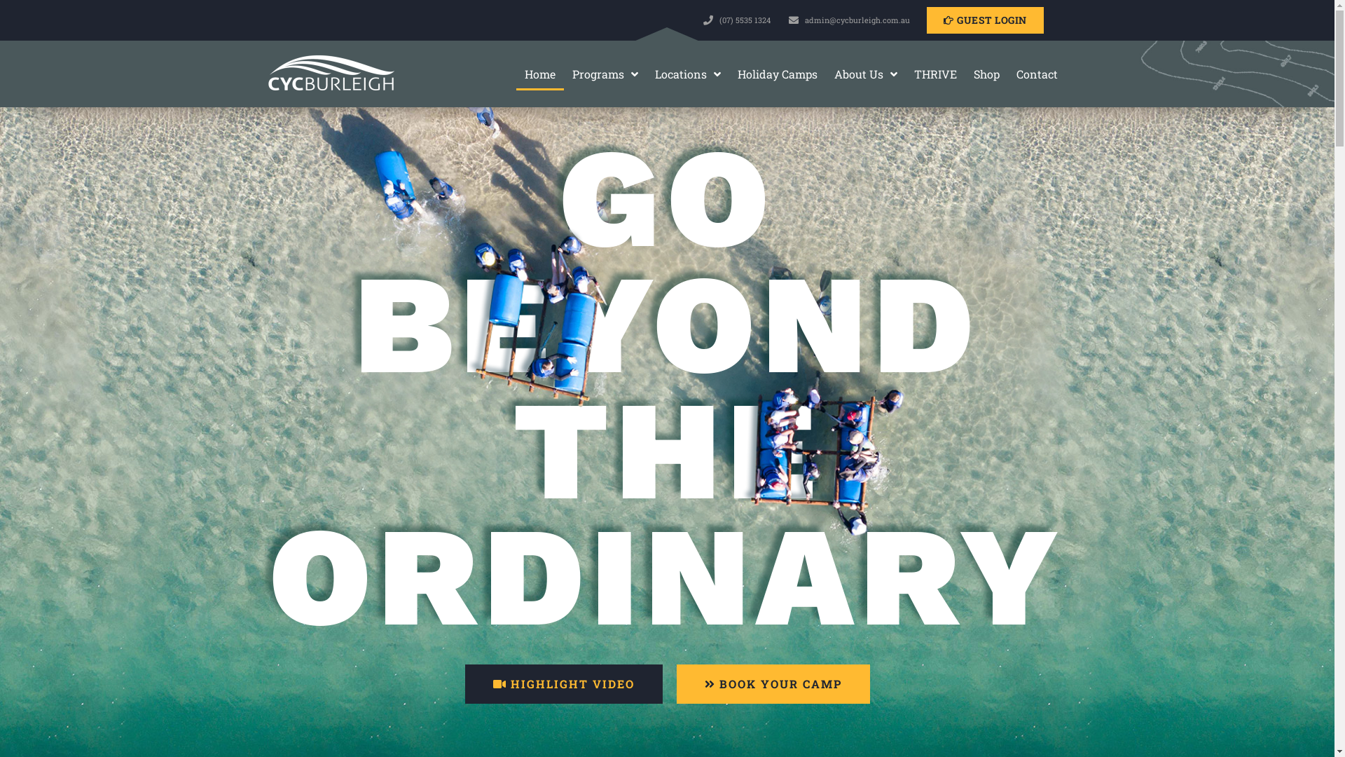  What do you see at coordinates (1037, 74) in the screenshot?
I see `Contact` at bounding box center [1037, 74].